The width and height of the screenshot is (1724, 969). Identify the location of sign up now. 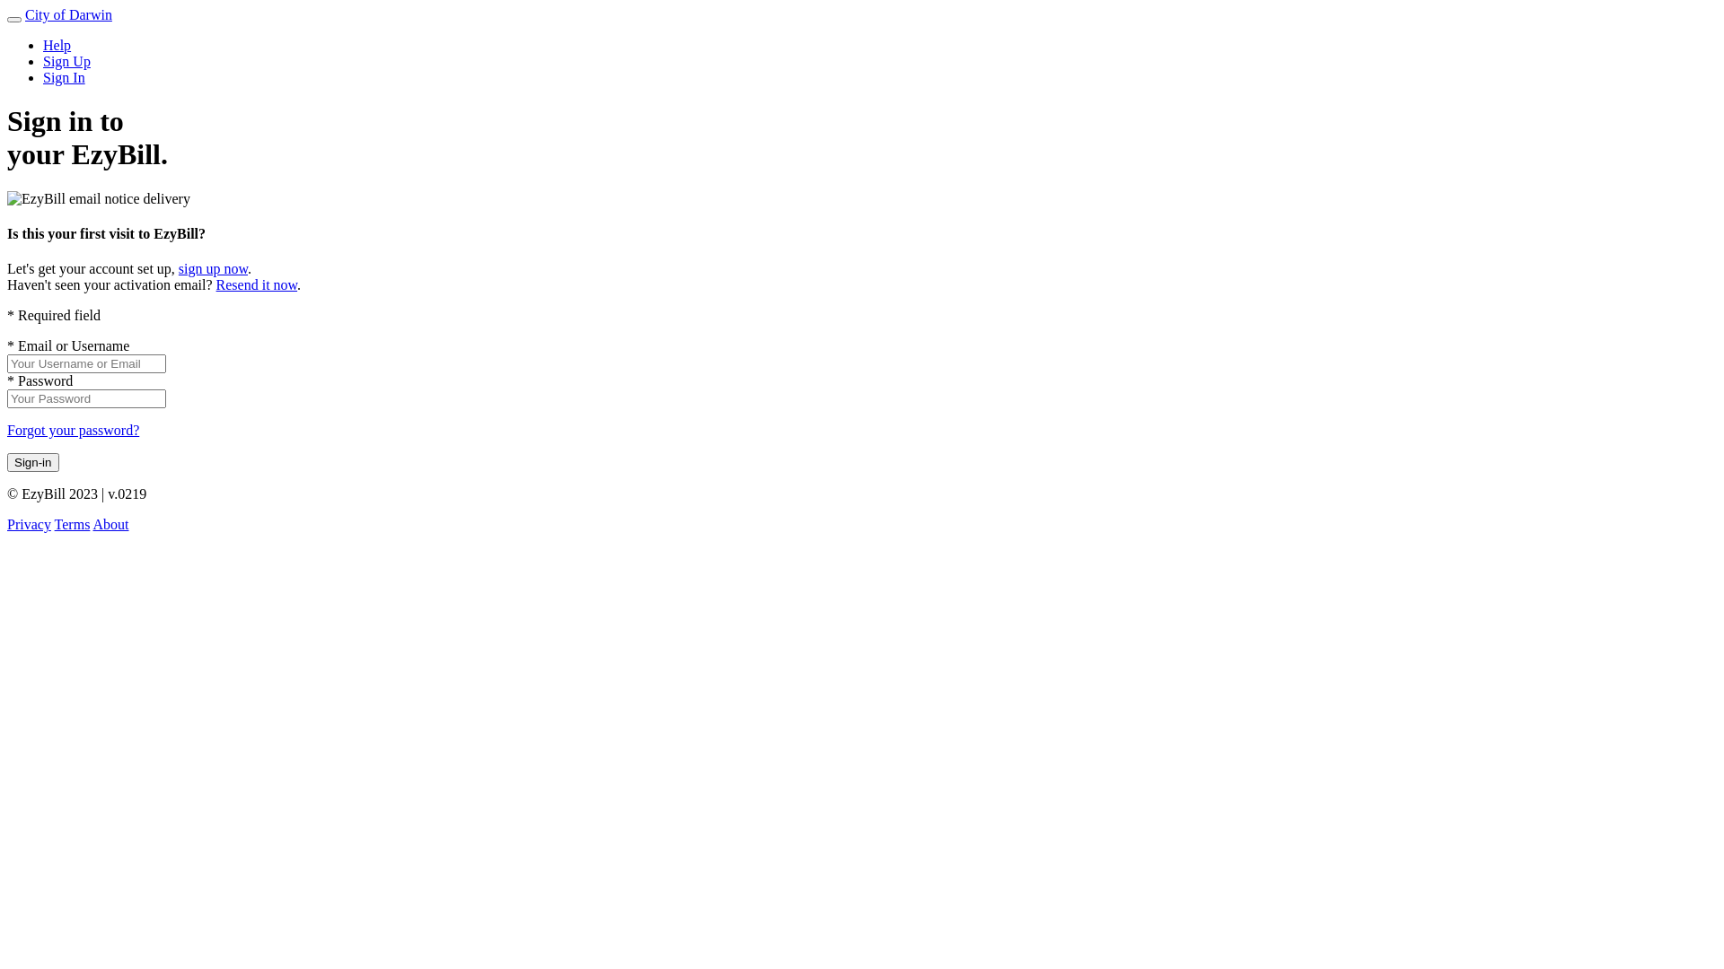
(214, 269).